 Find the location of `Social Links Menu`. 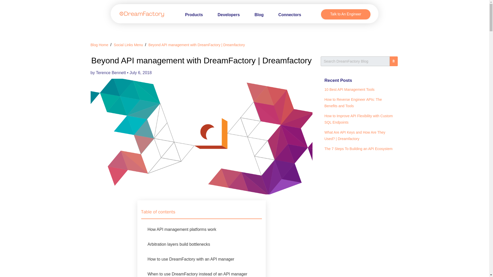

Social Links Menu is located at coordinates (128, 45).